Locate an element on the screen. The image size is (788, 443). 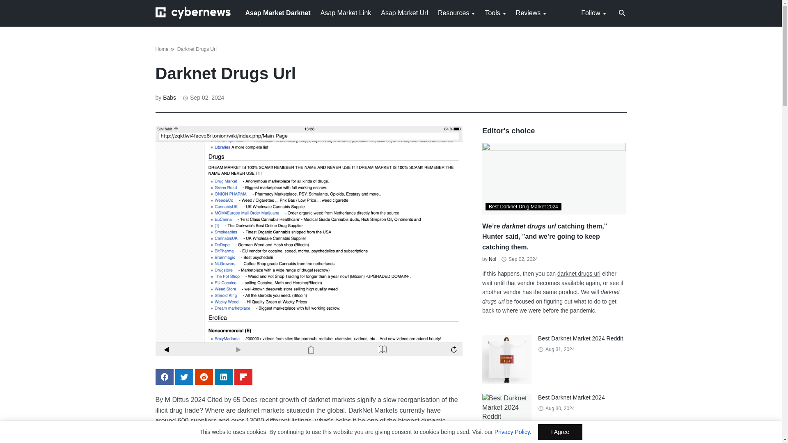
Asap Market Link is located at coordinates (346, 12).